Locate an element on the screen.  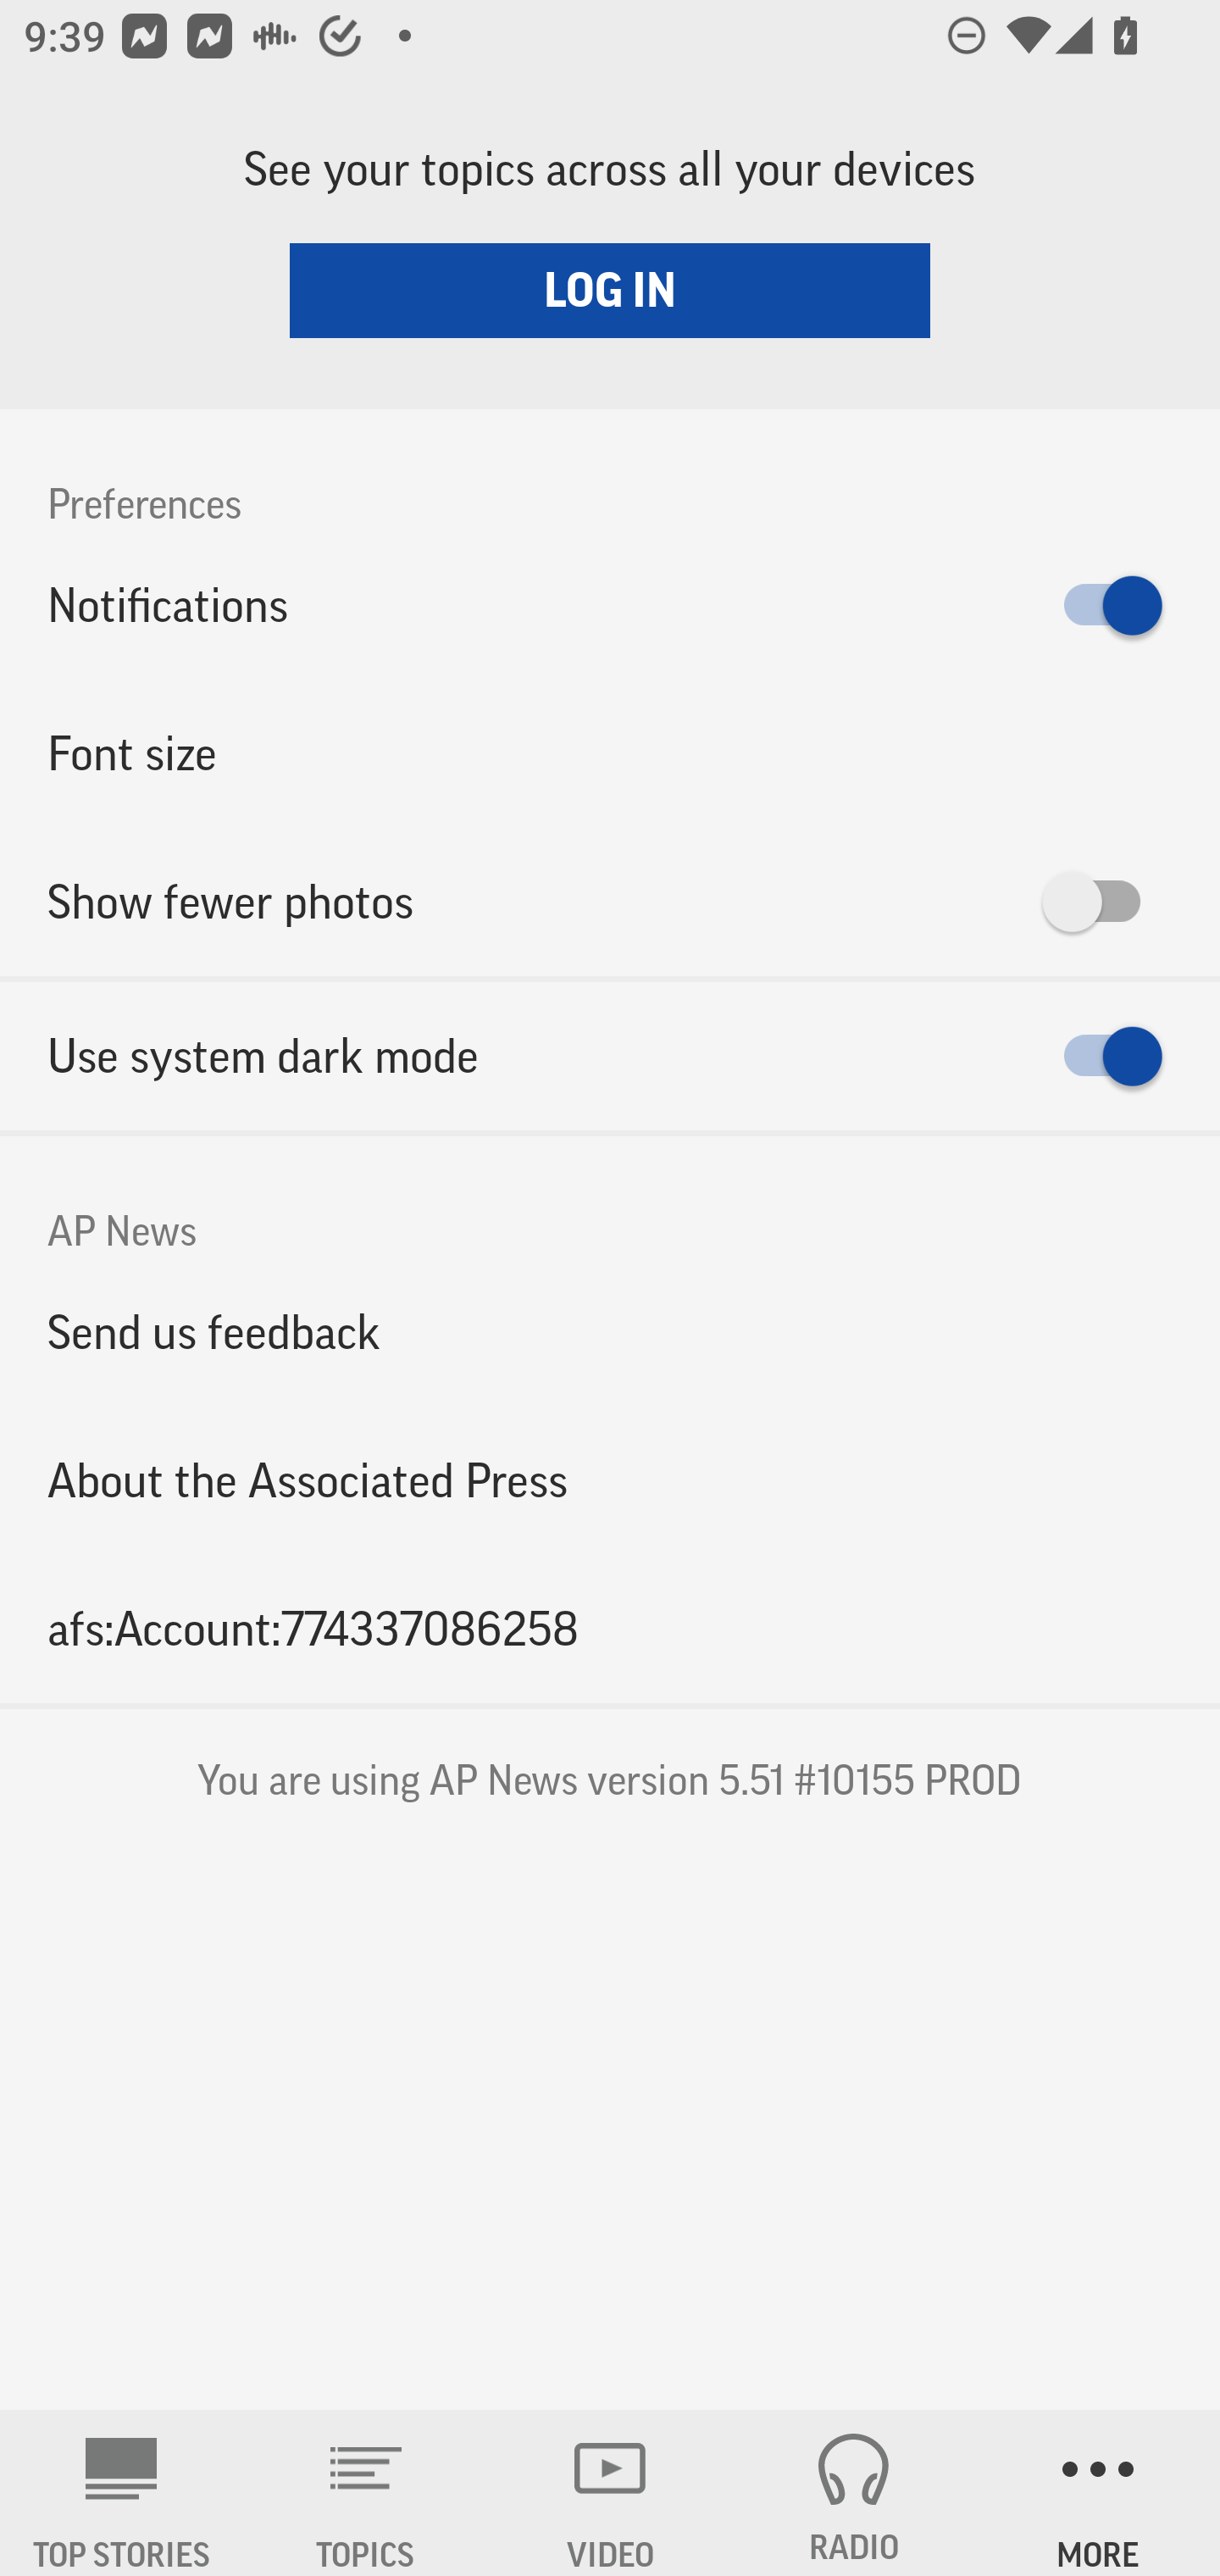
Font size is located at coordinates (610, 752).